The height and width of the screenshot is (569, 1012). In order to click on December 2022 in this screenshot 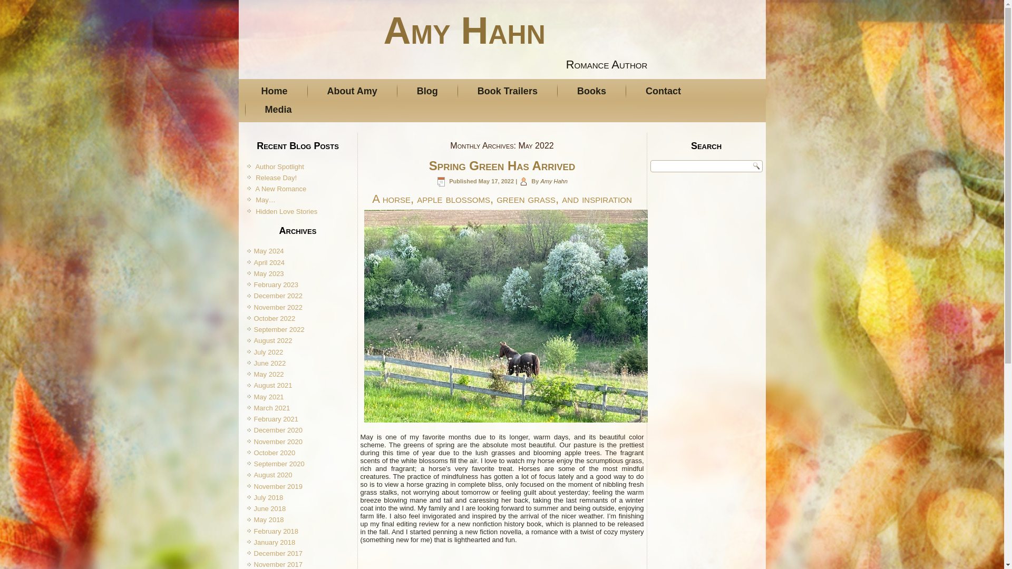, I will do `click(278, 296)`.